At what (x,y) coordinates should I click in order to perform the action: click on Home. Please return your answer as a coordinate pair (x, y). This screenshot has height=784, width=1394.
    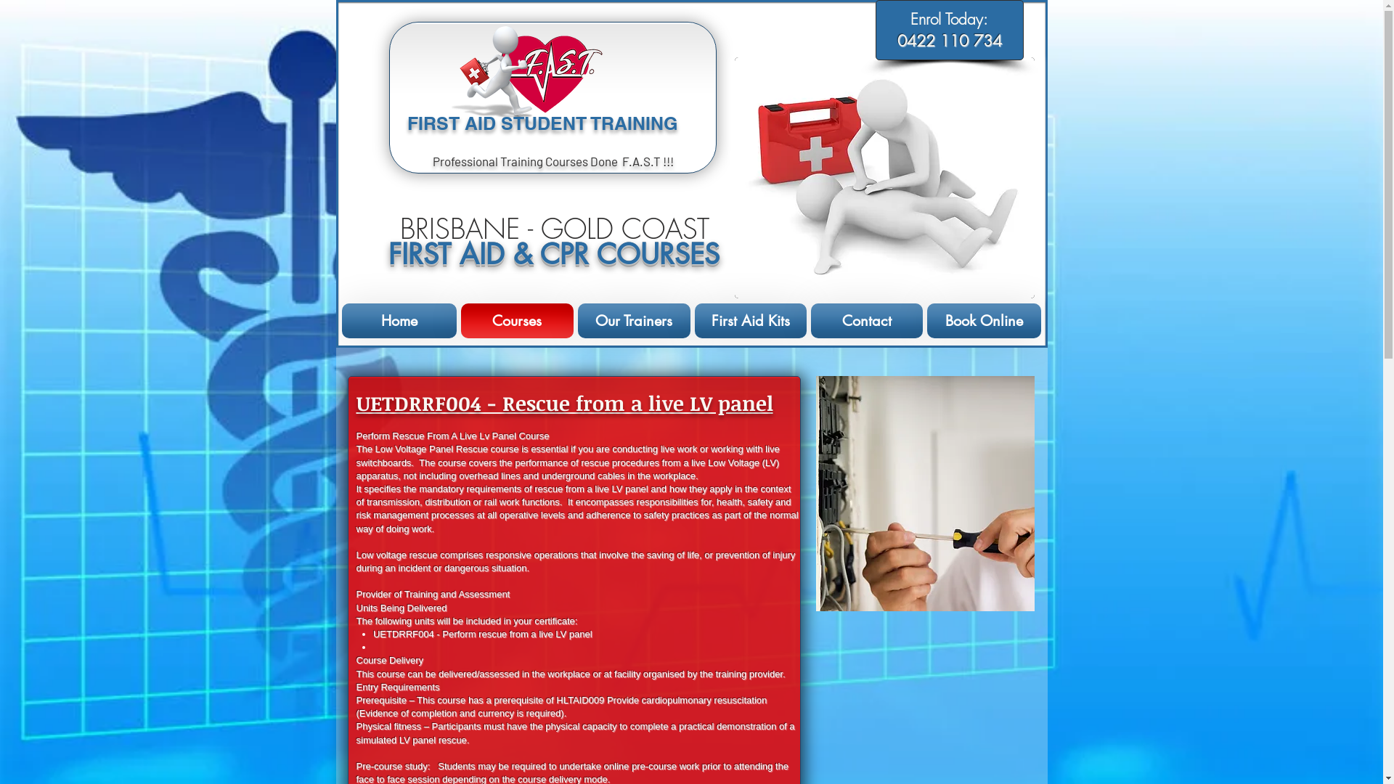
    Looking at the image, I should click on (399, 321).